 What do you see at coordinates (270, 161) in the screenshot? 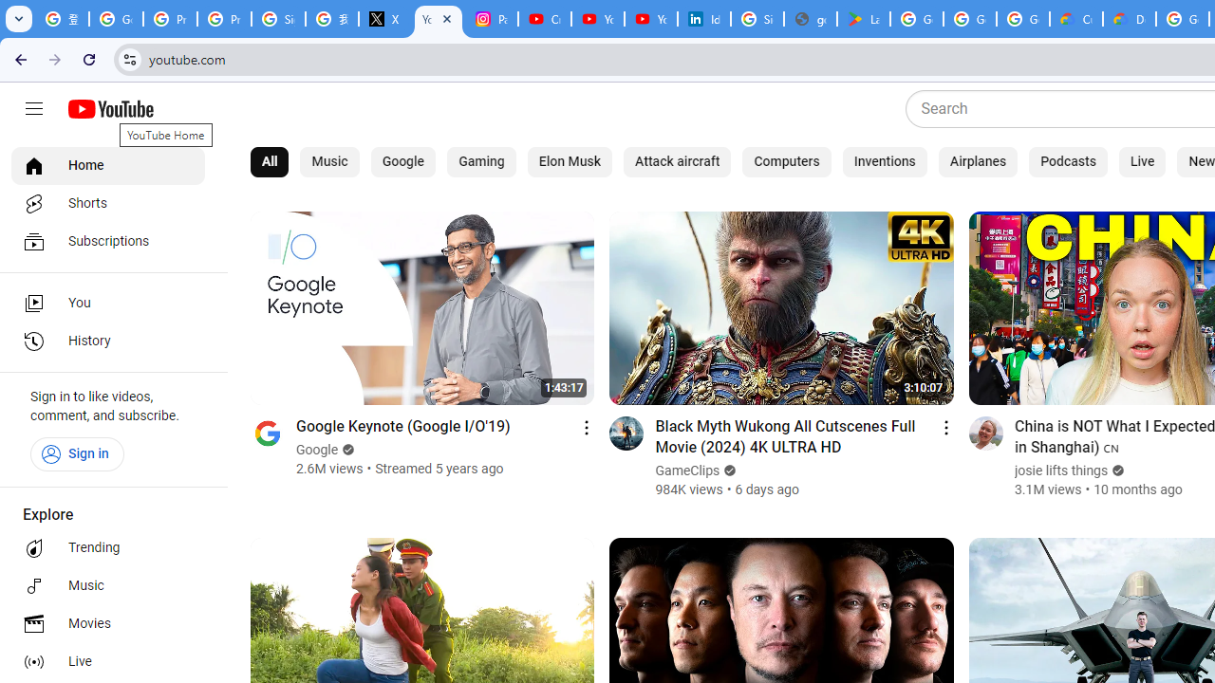
I see `All` at bounding box center [270, 161].